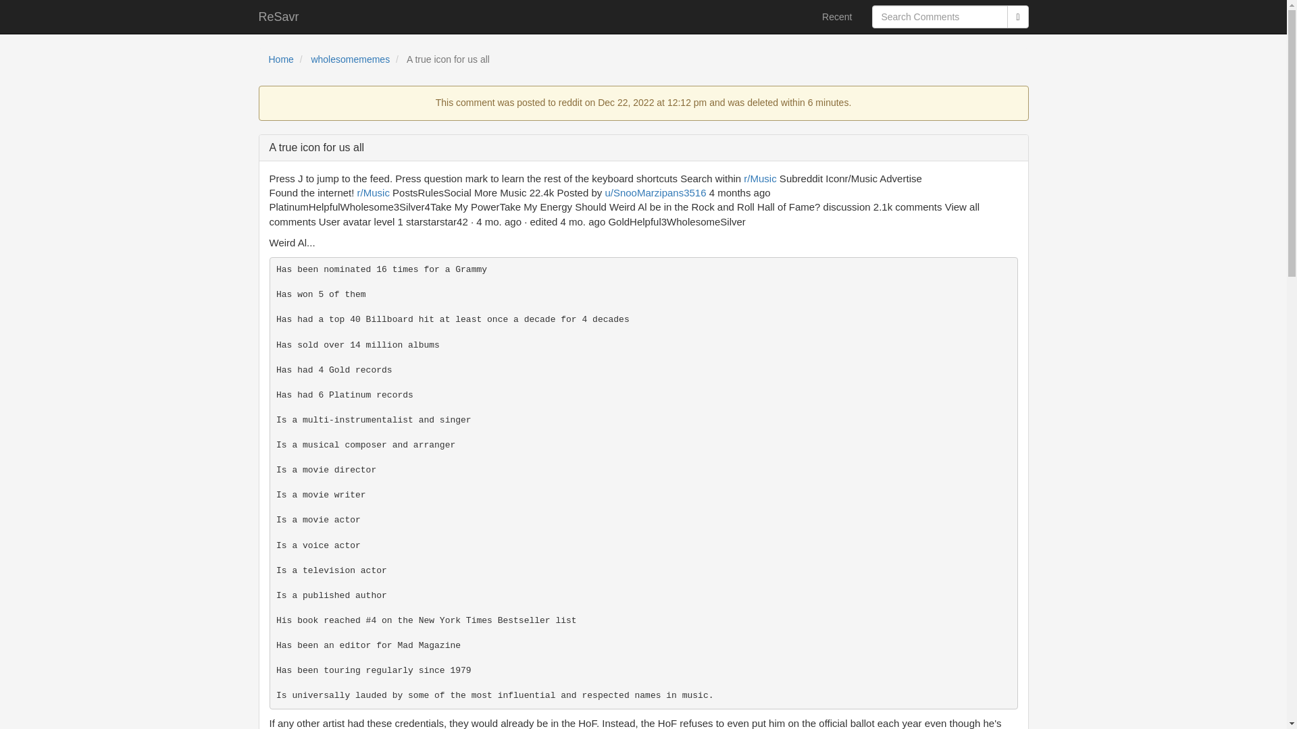 The image size is (1297, 729). Describe the element at coordinates (279, 16) in the screenshot. I see `ReSavr` at that location.